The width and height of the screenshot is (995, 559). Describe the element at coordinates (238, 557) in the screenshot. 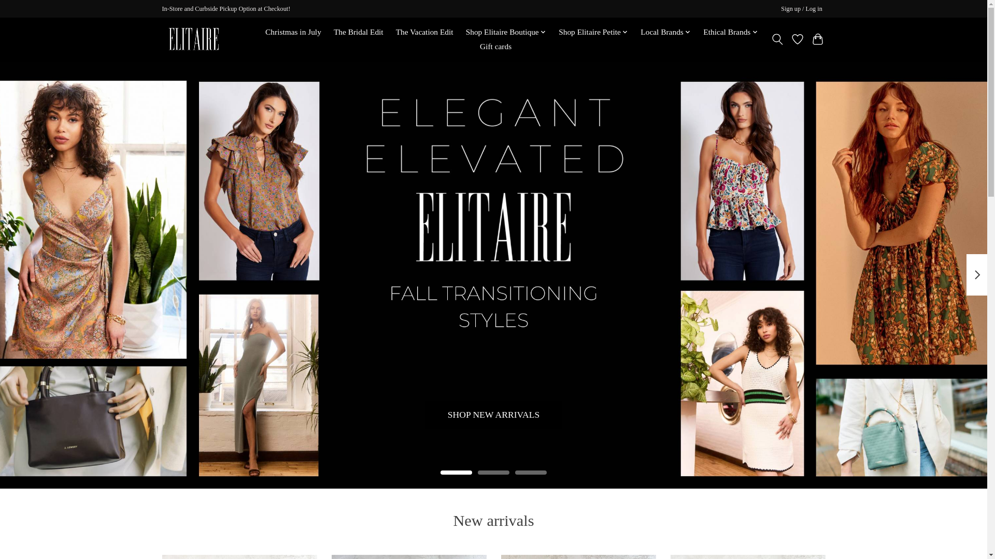

I see `Elitaire Petite Beryan Burgundy Bubble` at that location.